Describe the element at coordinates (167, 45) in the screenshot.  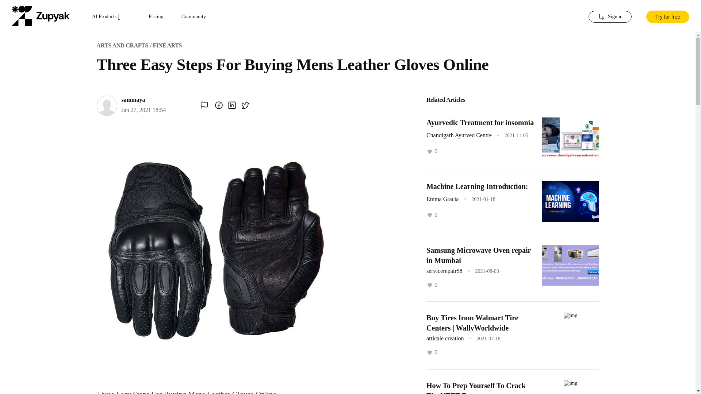
I see `FINE ARTS` at that location.